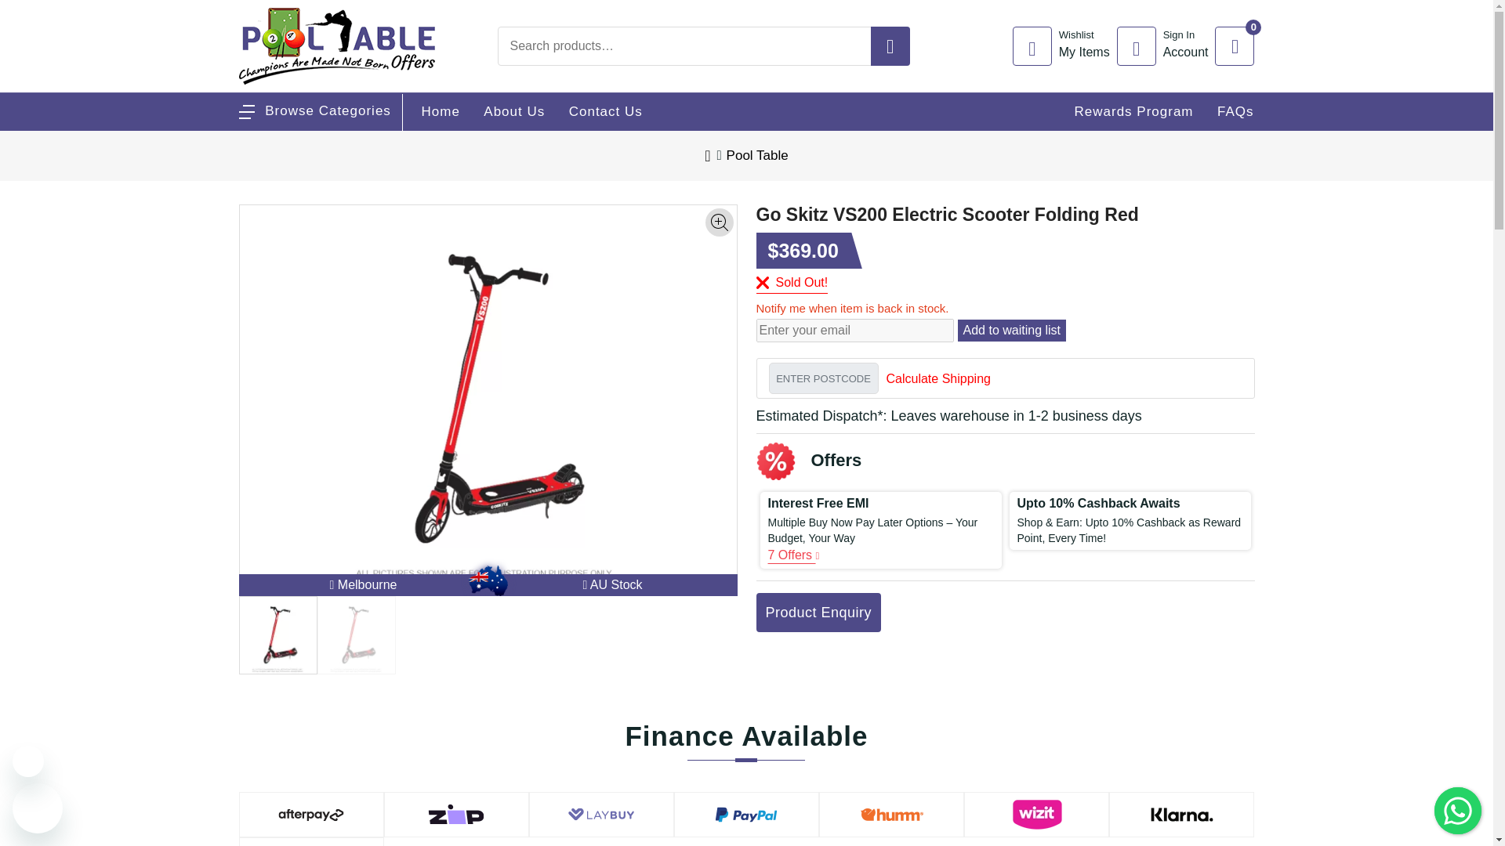  I want to click on Browse Categories, so click(1064, 45).